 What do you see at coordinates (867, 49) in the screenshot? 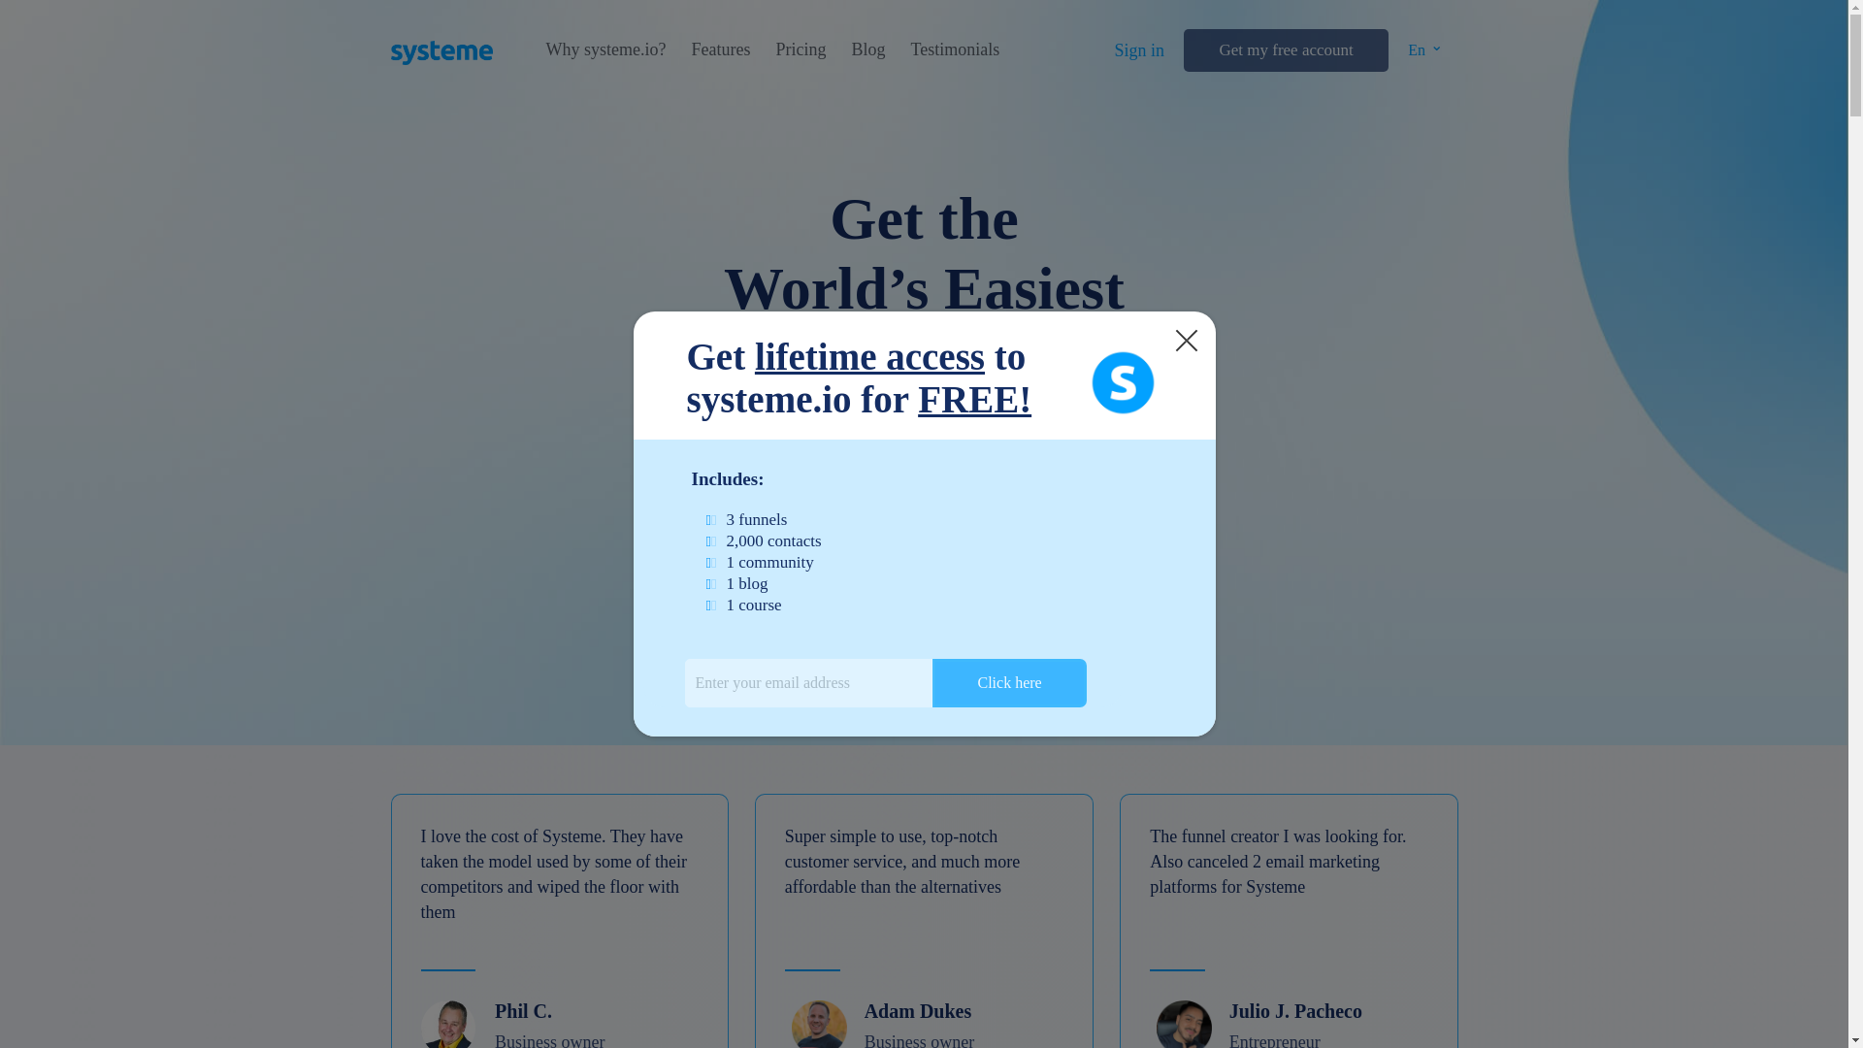
I see `Blog` at bounding box center [867, 49].